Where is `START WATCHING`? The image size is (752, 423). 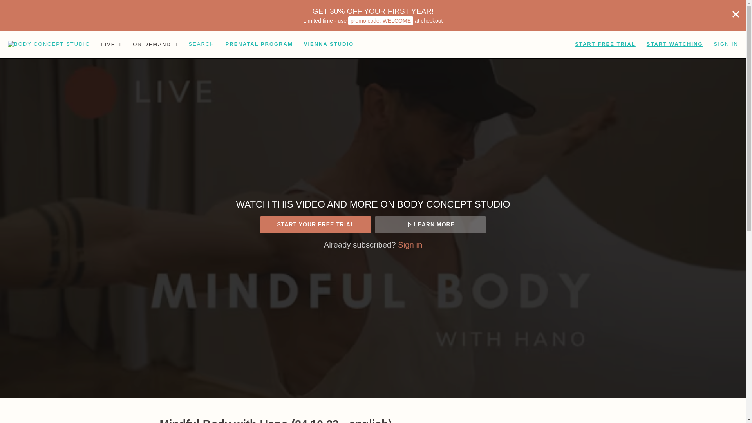
START WATCHING is located at coordinates (674, 44).